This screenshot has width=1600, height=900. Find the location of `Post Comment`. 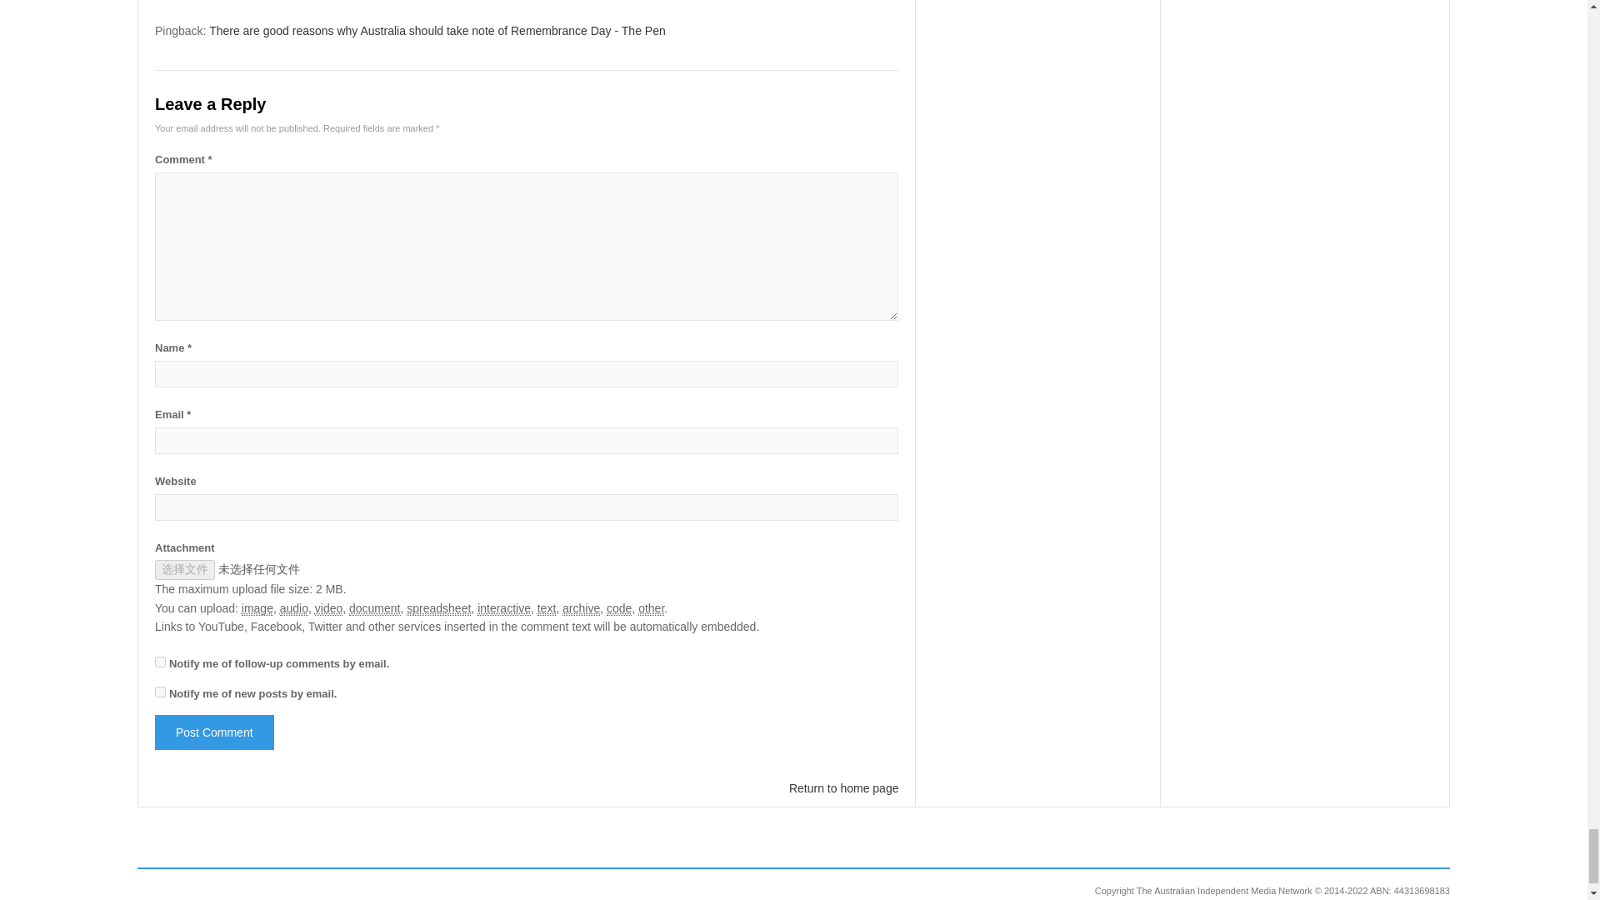

Post Comment is located at coordinates (214, 732).